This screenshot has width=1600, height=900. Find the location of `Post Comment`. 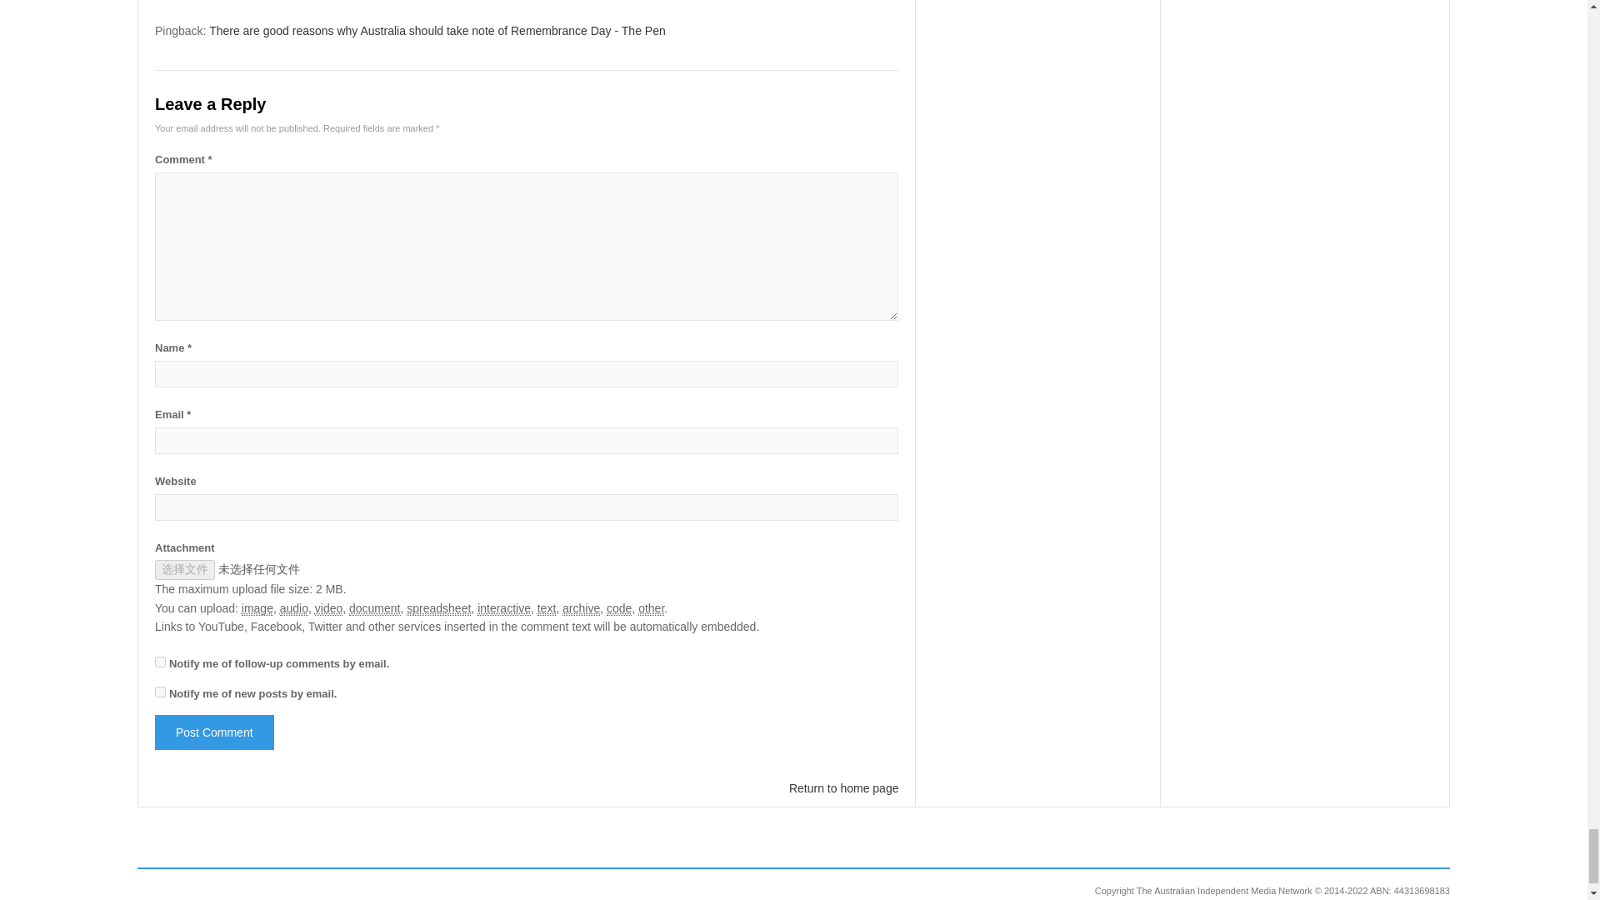

Post Comment is located at coordinates (214, 732).